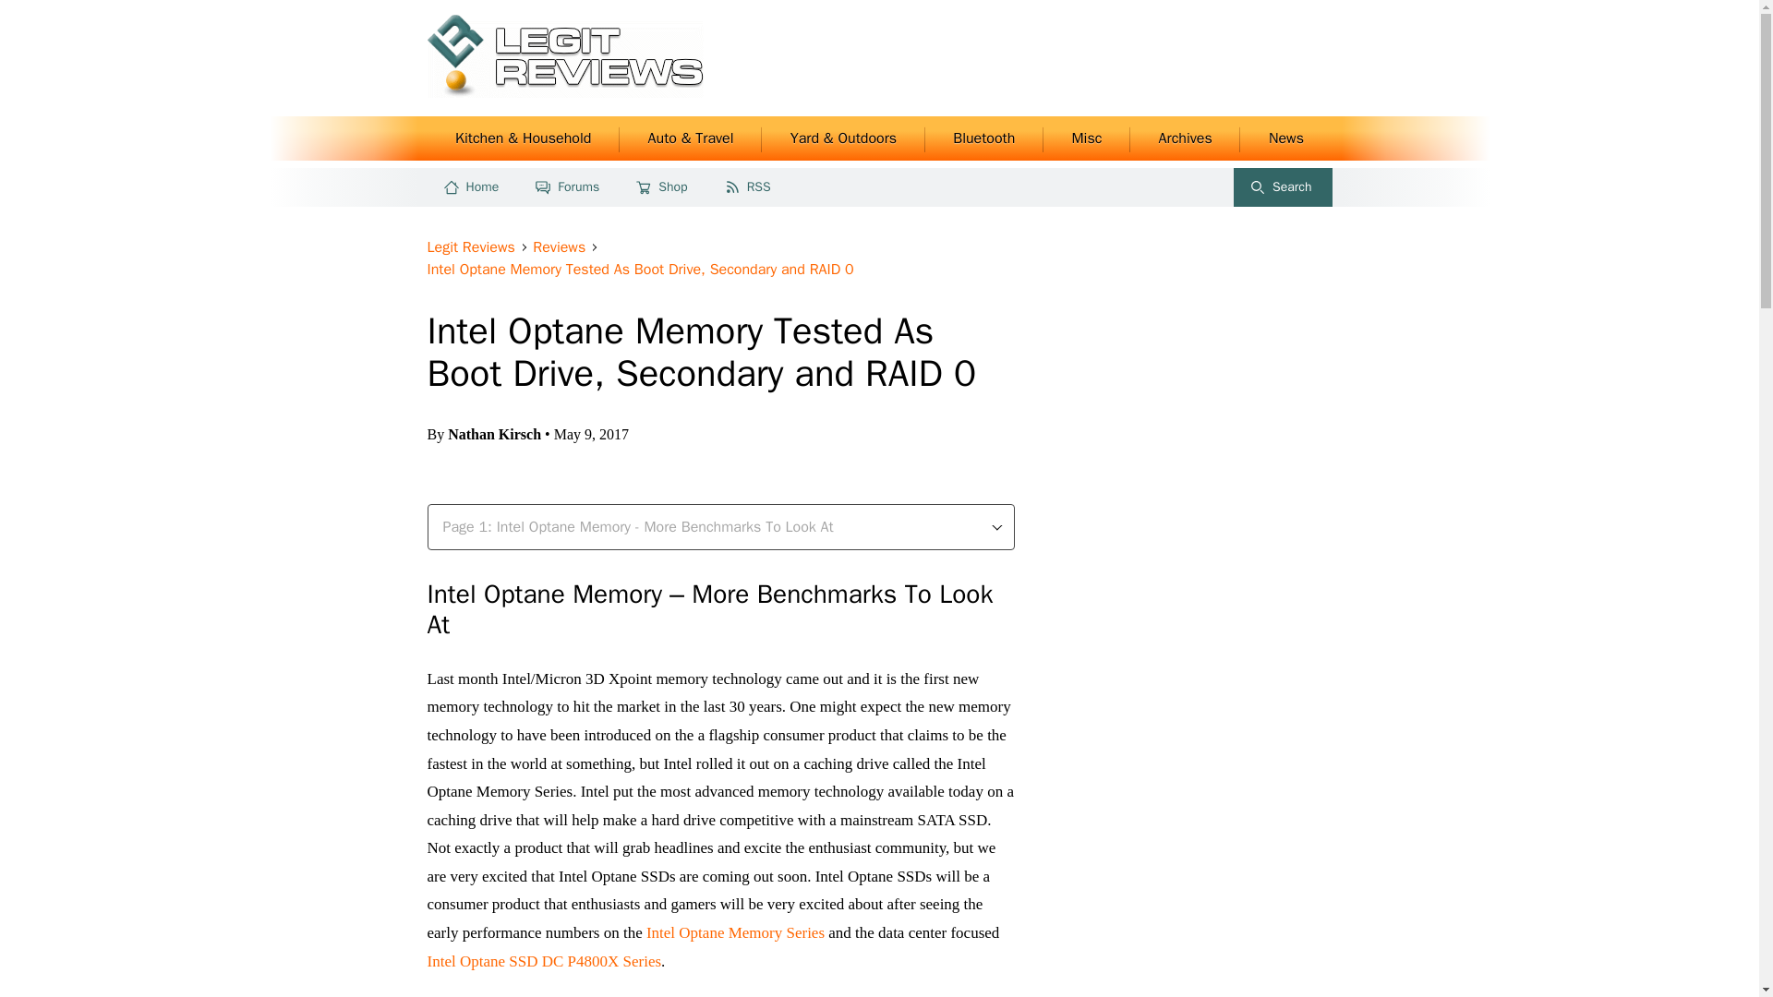 The width and height of the screenshot is (1773, 997). I want to click on Intel Optane SSD DC P4800X Series, so click(544, 961).